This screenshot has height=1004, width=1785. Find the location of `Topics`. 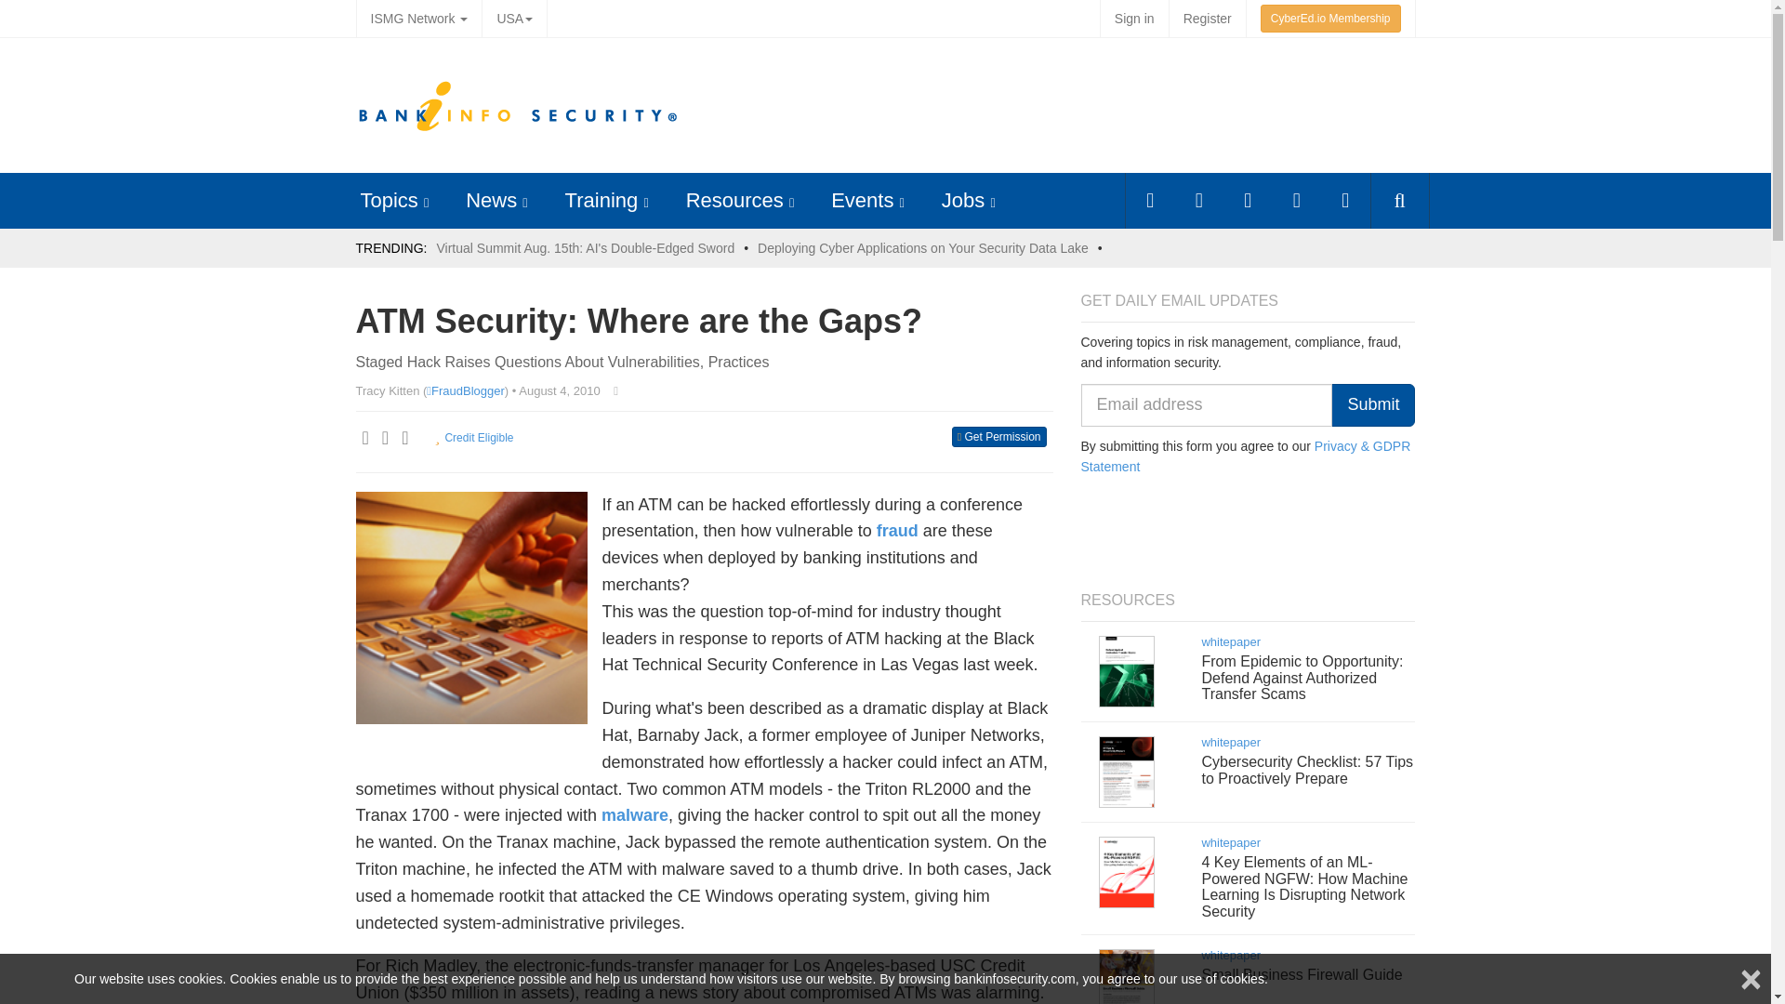

Topics is located at coordinates (389, 200).